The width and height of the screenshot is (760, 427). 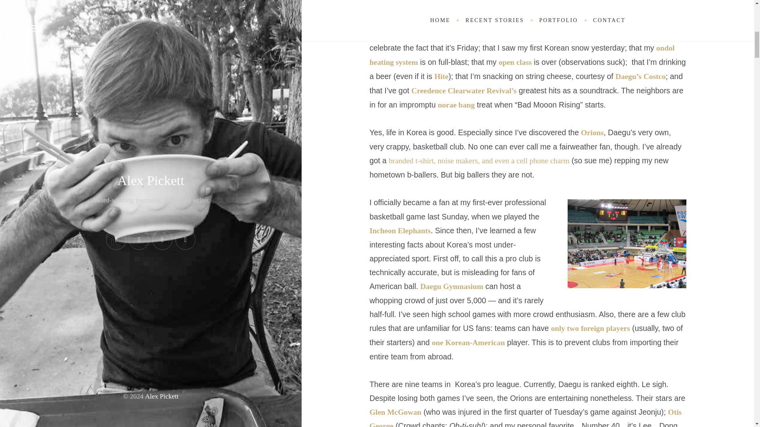 I want to click on Daegu Gymnasium, so click(x=452, y=286).